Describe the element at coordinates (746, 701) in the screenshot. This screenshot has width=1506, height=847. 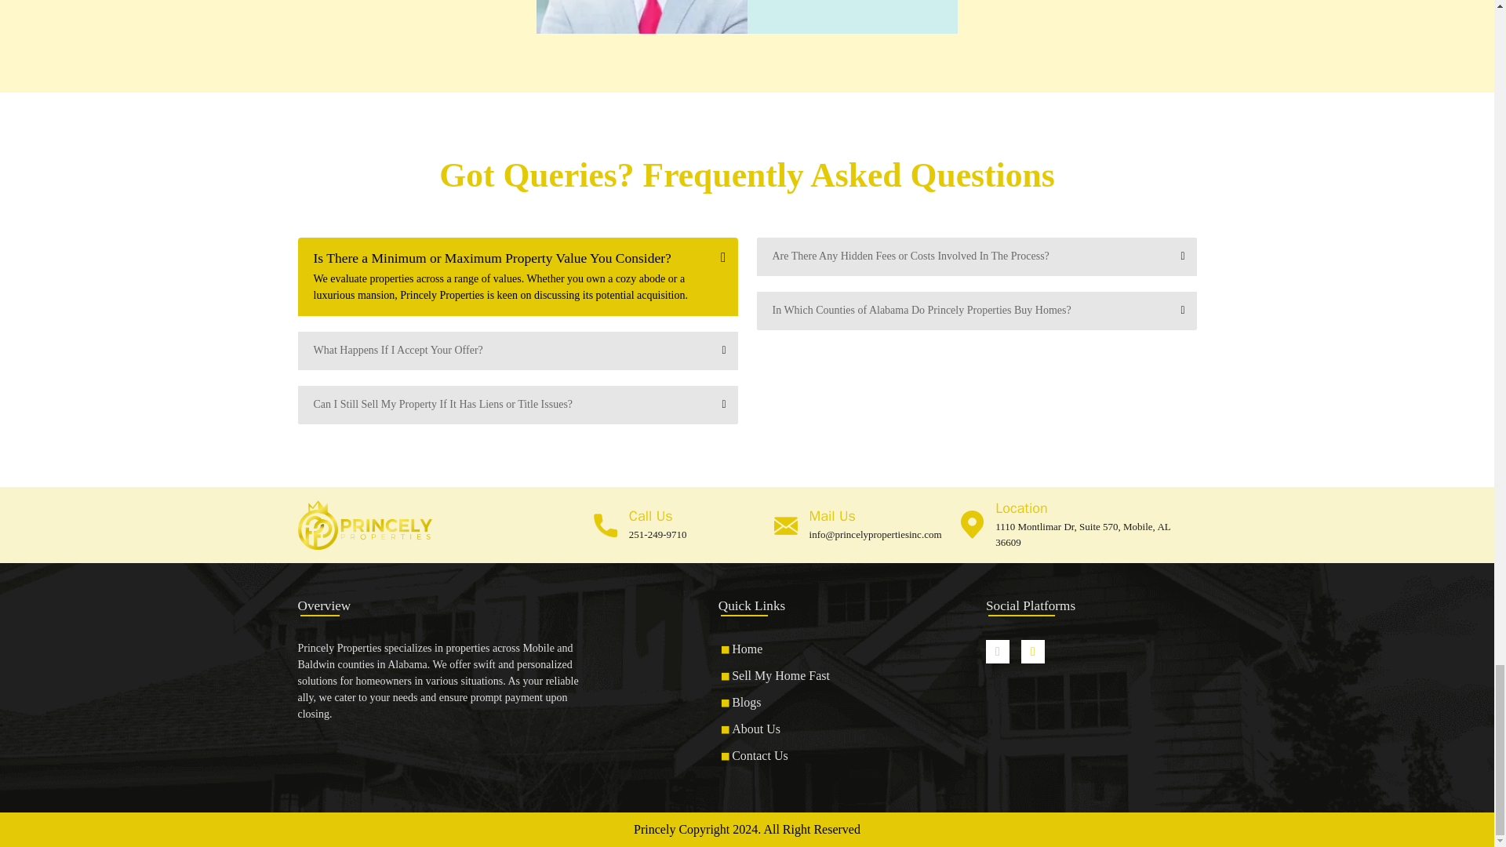
I see `Blogs` at that location.